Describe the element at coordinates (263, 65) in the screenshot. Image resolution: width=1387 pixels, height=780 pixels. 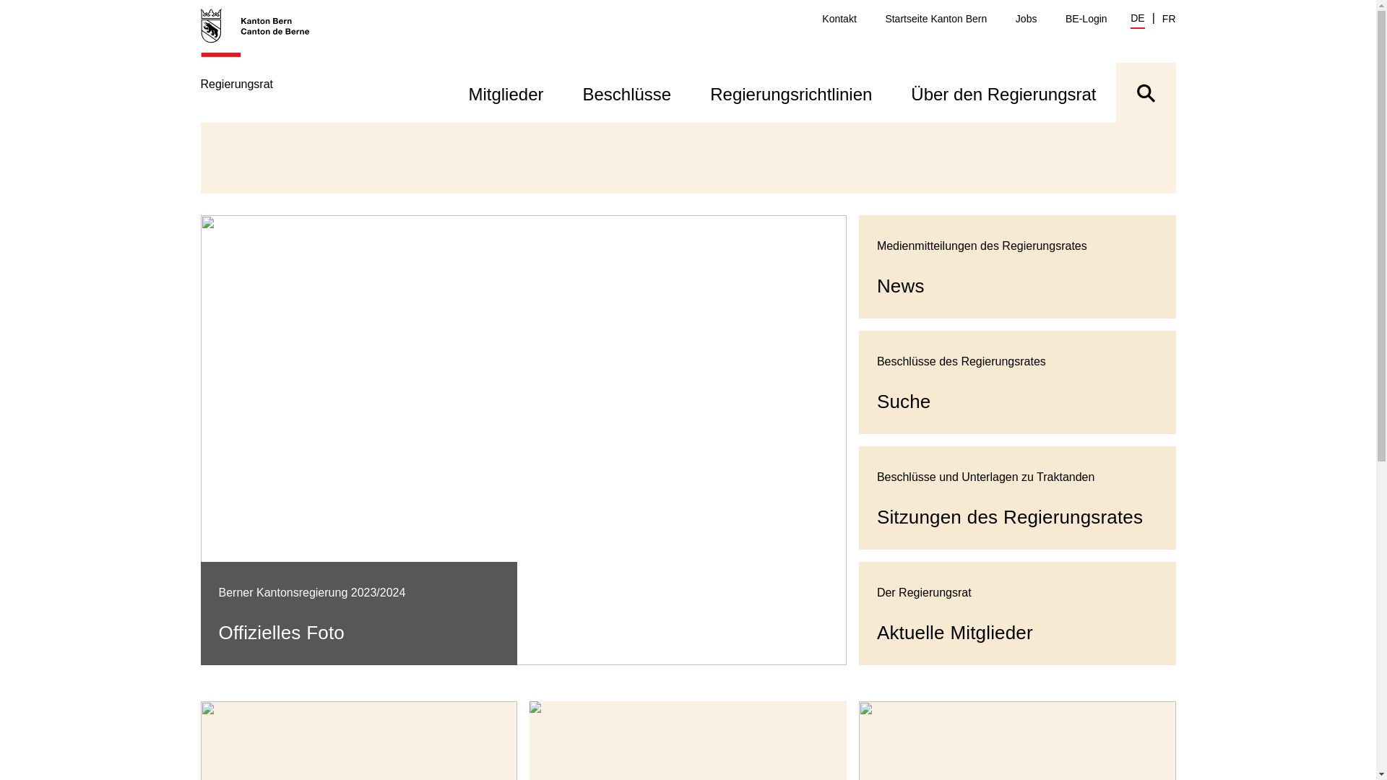
I see `Regierungsrat` at that location.